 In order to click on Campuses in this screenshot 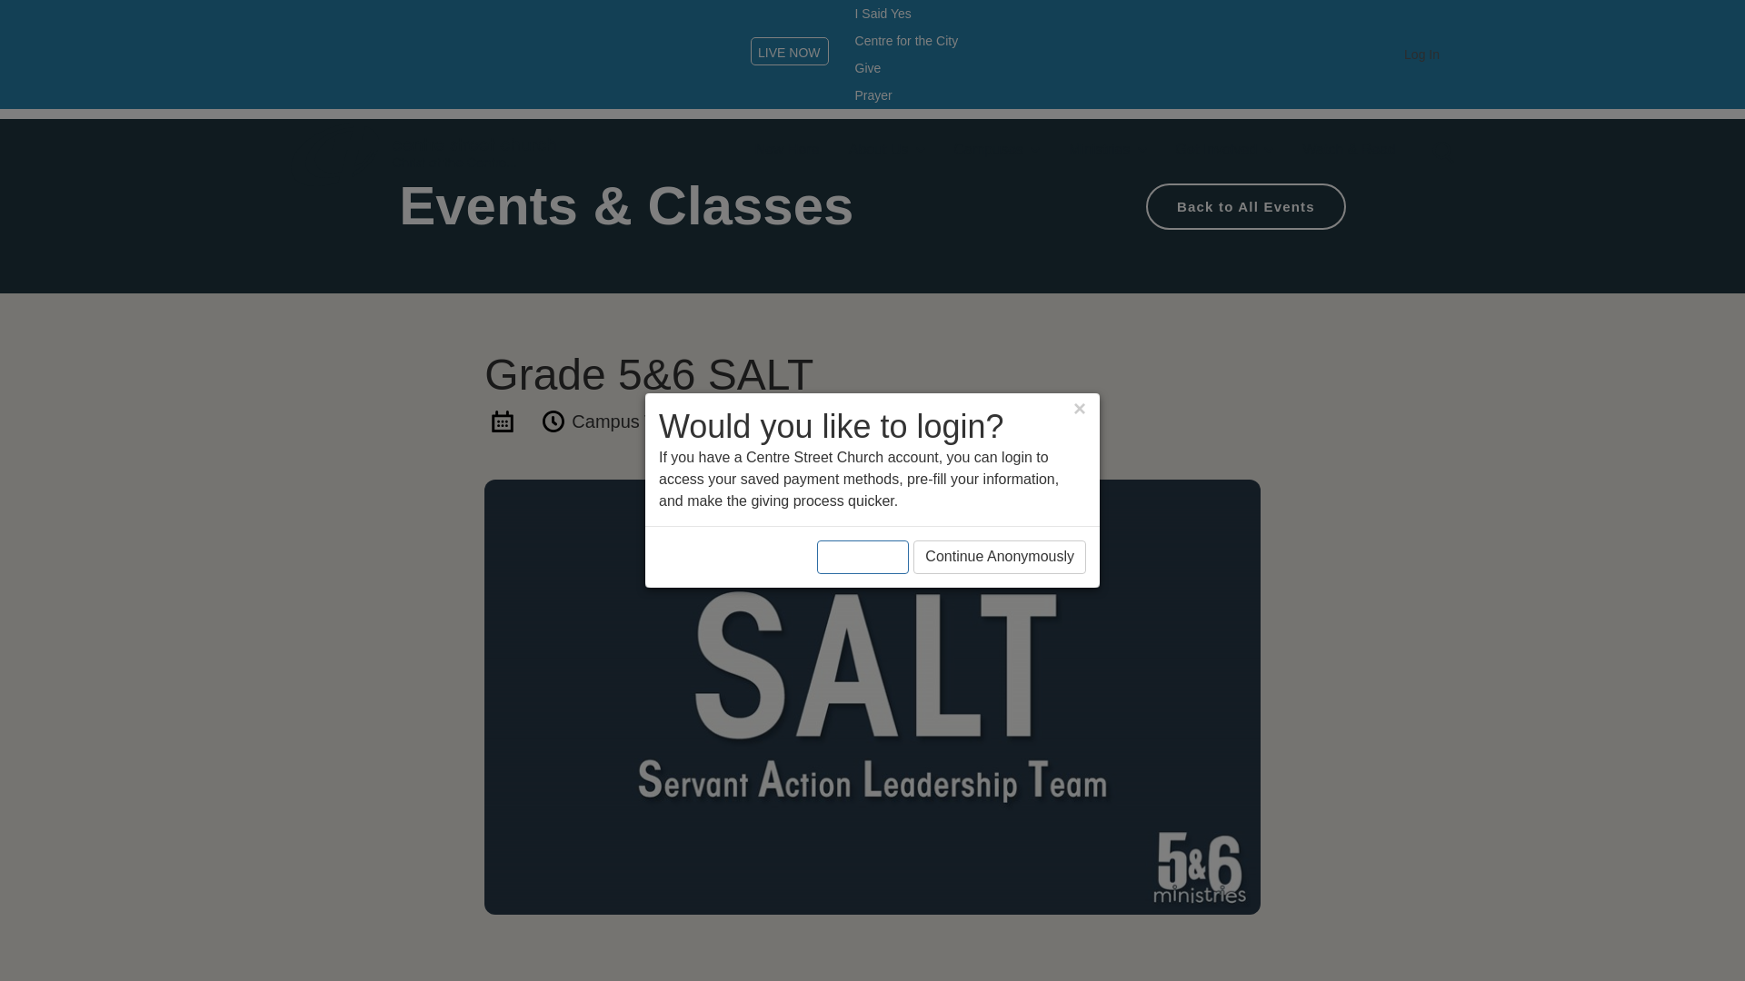, I will do `click(997, 151)`.